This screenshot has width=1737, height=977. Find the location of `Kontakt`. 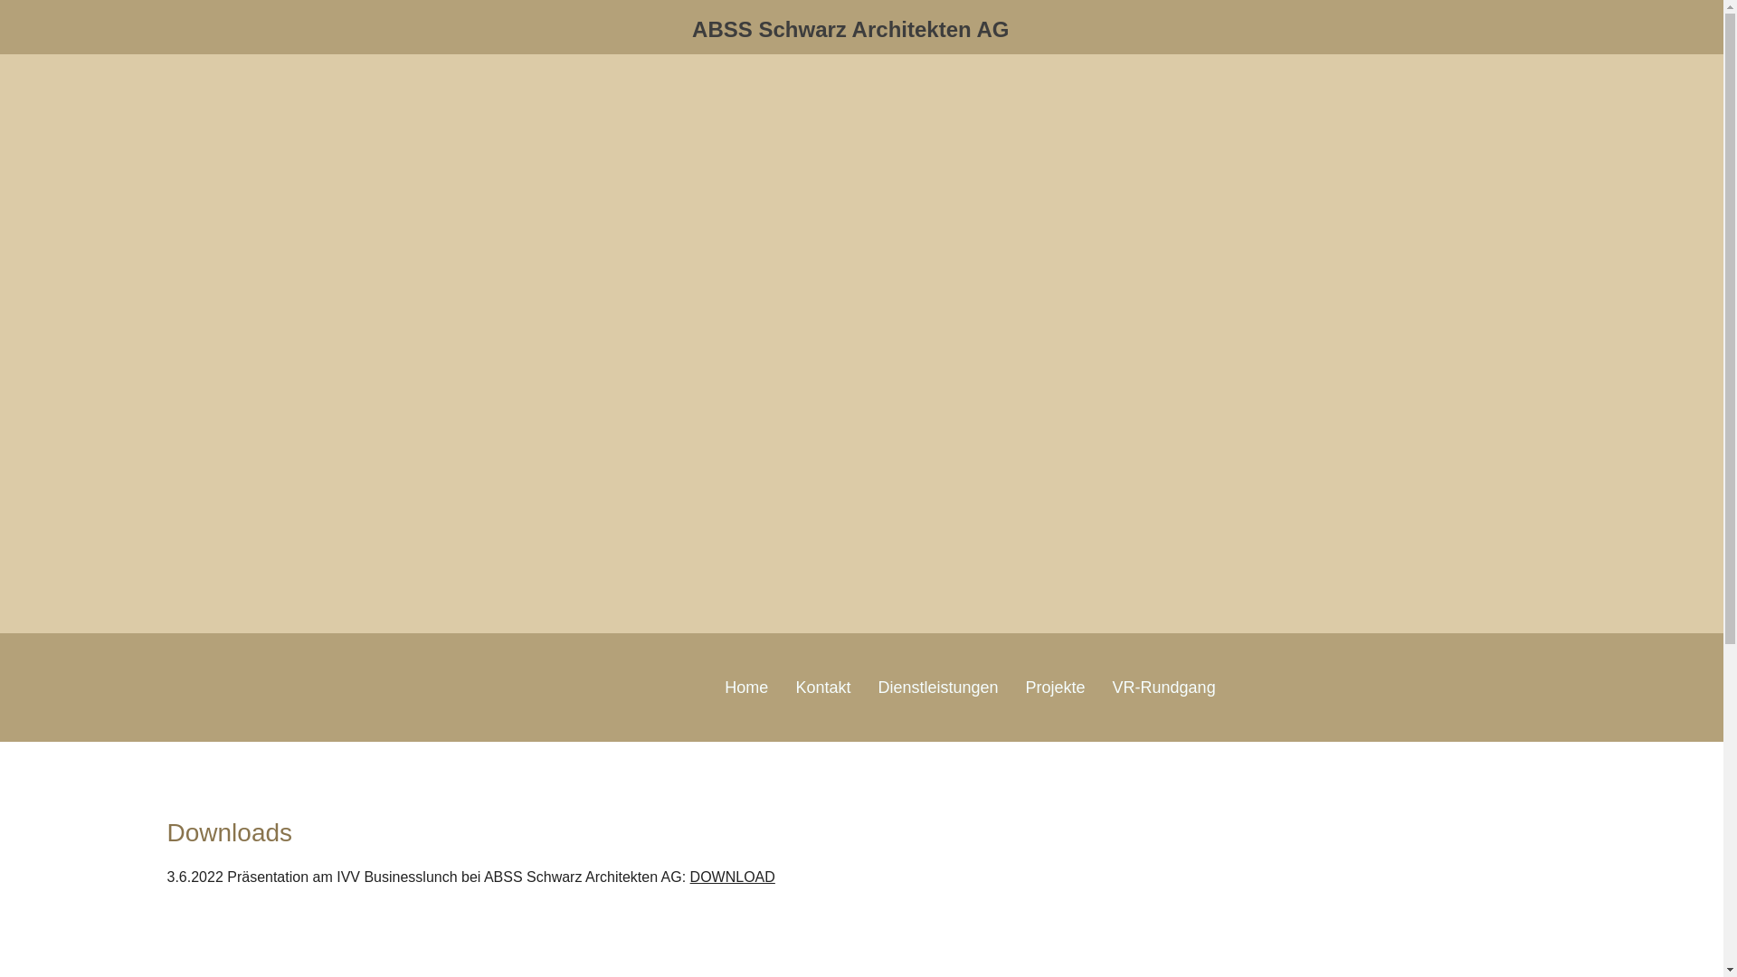

Kontakt is located at coordinates (823, 688).